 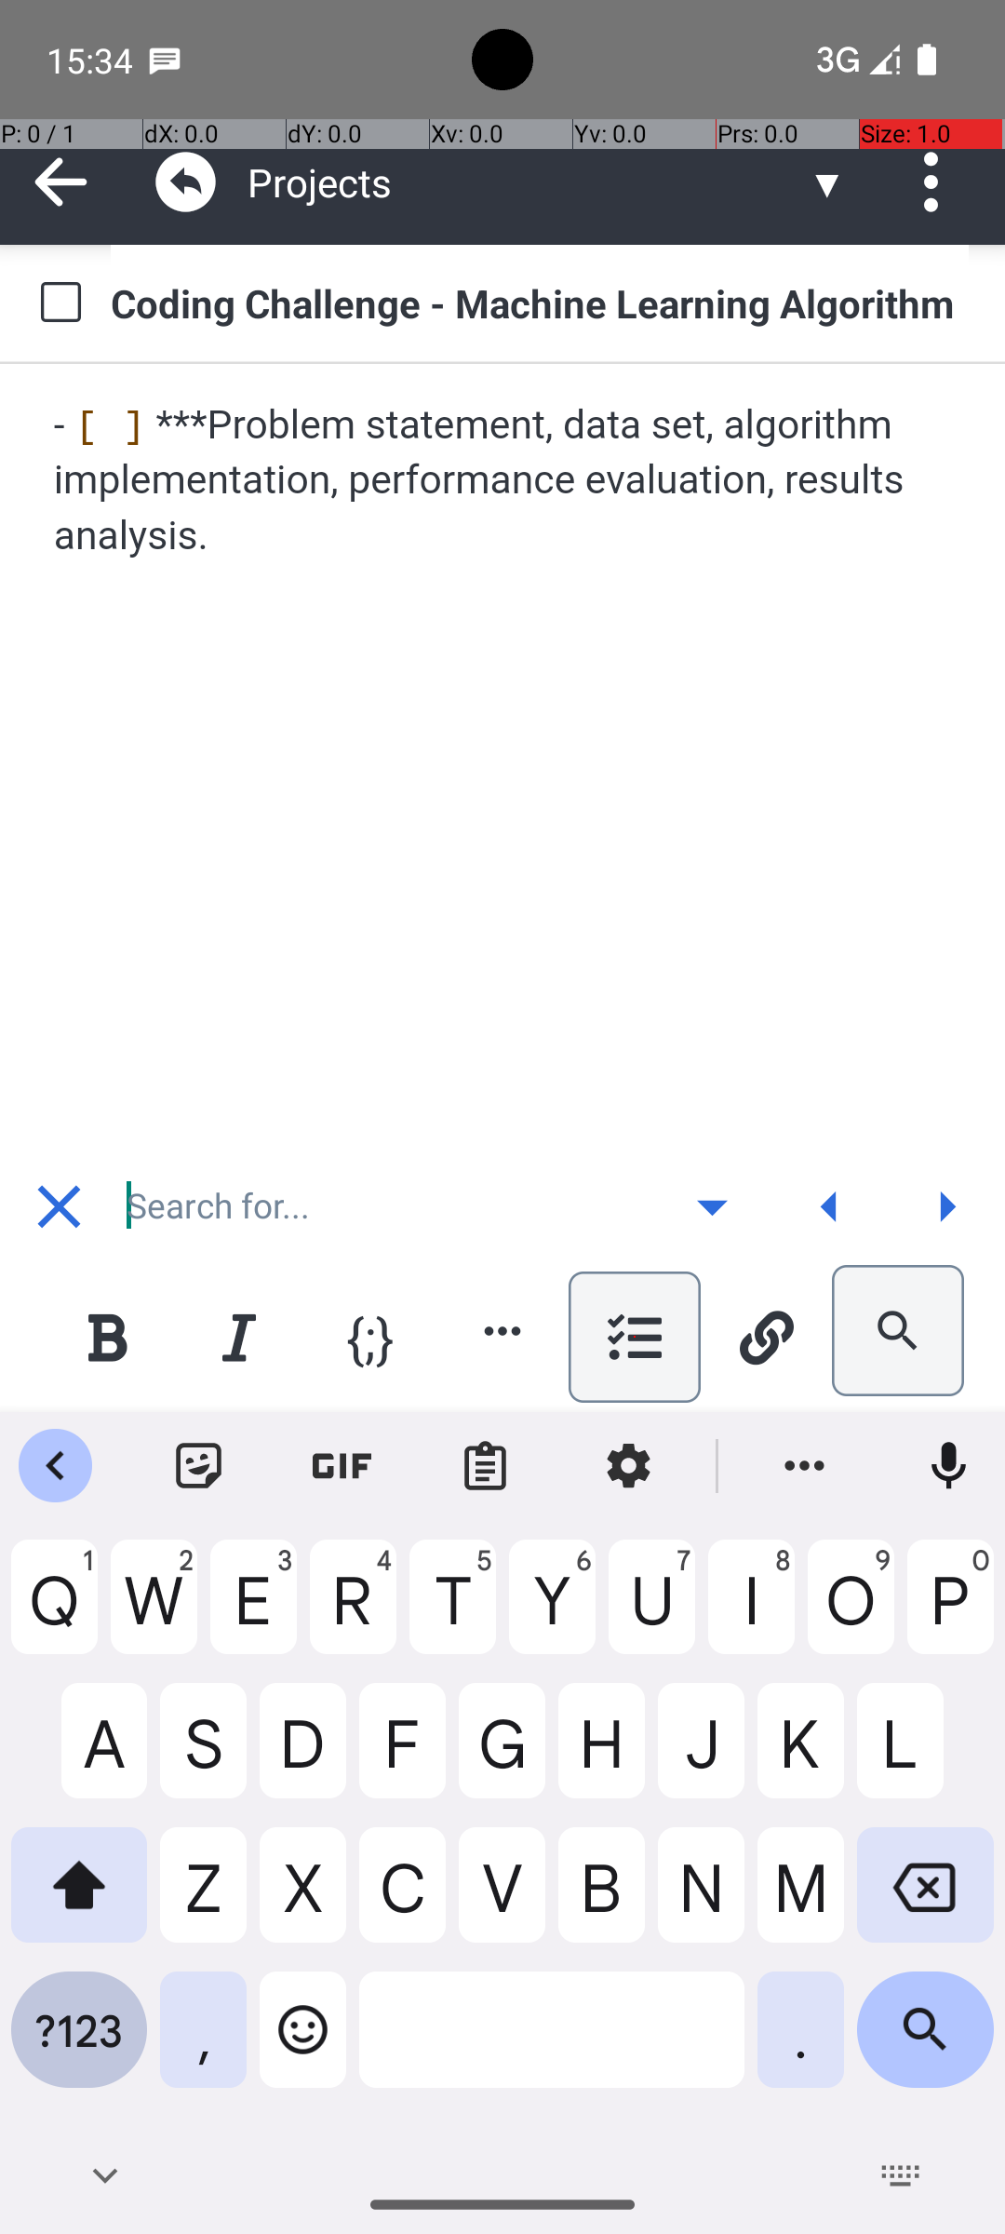 What do you see at coordinates (830, 1206) in the screenshot?
I see `󰍞` at bounding box center [830, 1206].